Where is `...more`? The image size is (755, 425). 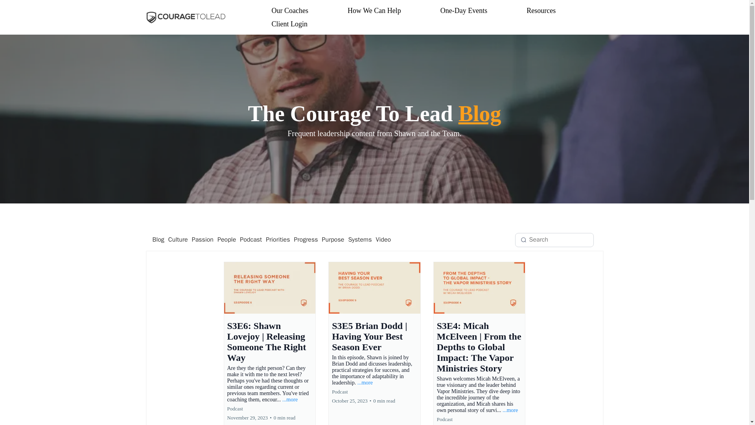 ...more is located at coordinates (290, 399).